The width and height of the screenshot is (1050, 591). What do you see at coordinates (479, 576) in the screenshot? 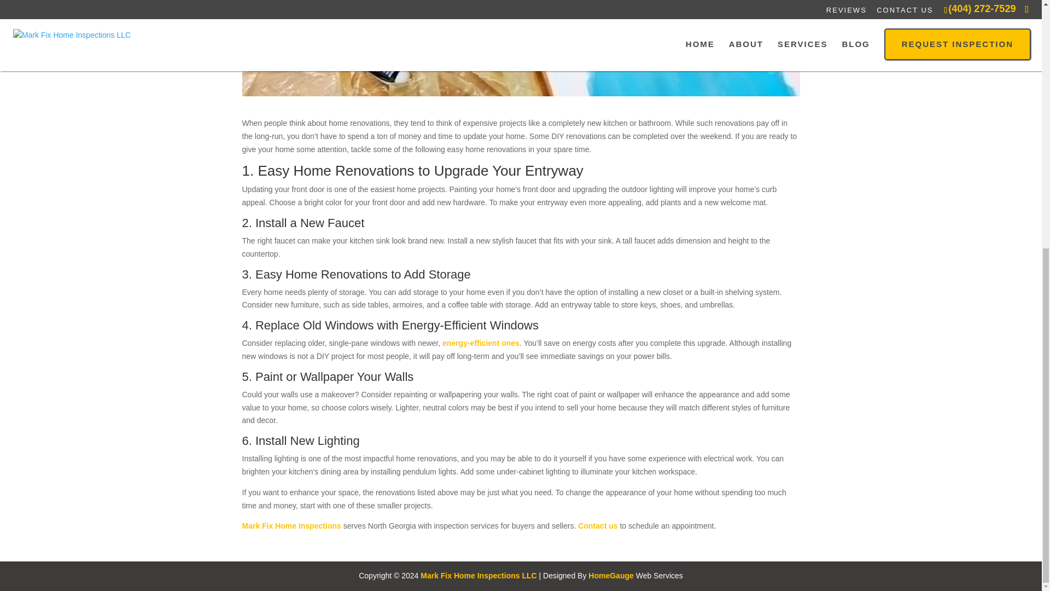
I see `Mark Fix Home Inspections LLC` at bounding box center [479, 576].